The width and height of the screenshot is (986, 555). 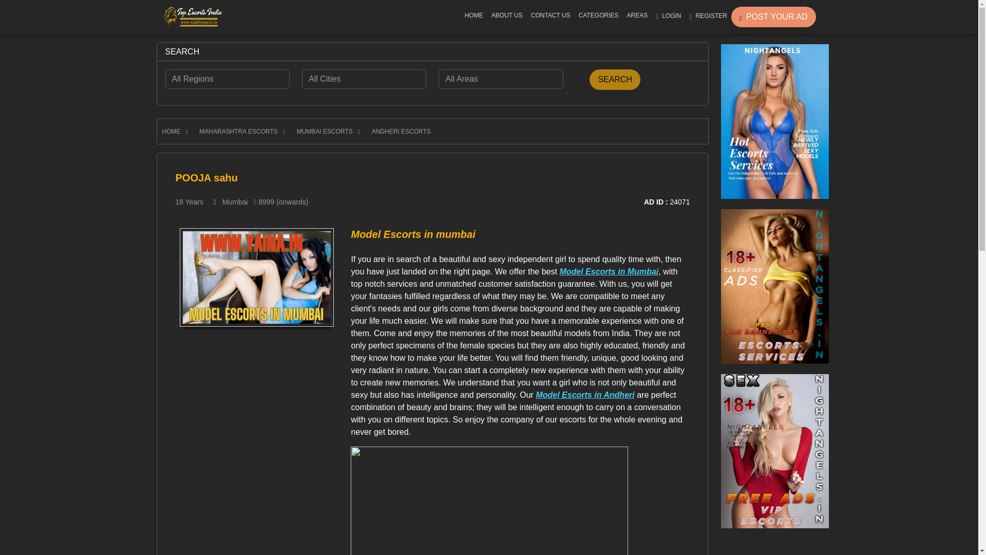 What do you see at coordinates (489, 524) in the screenshot?
I see `Model Mumbai Escorts` at bounding box center [489, 524].